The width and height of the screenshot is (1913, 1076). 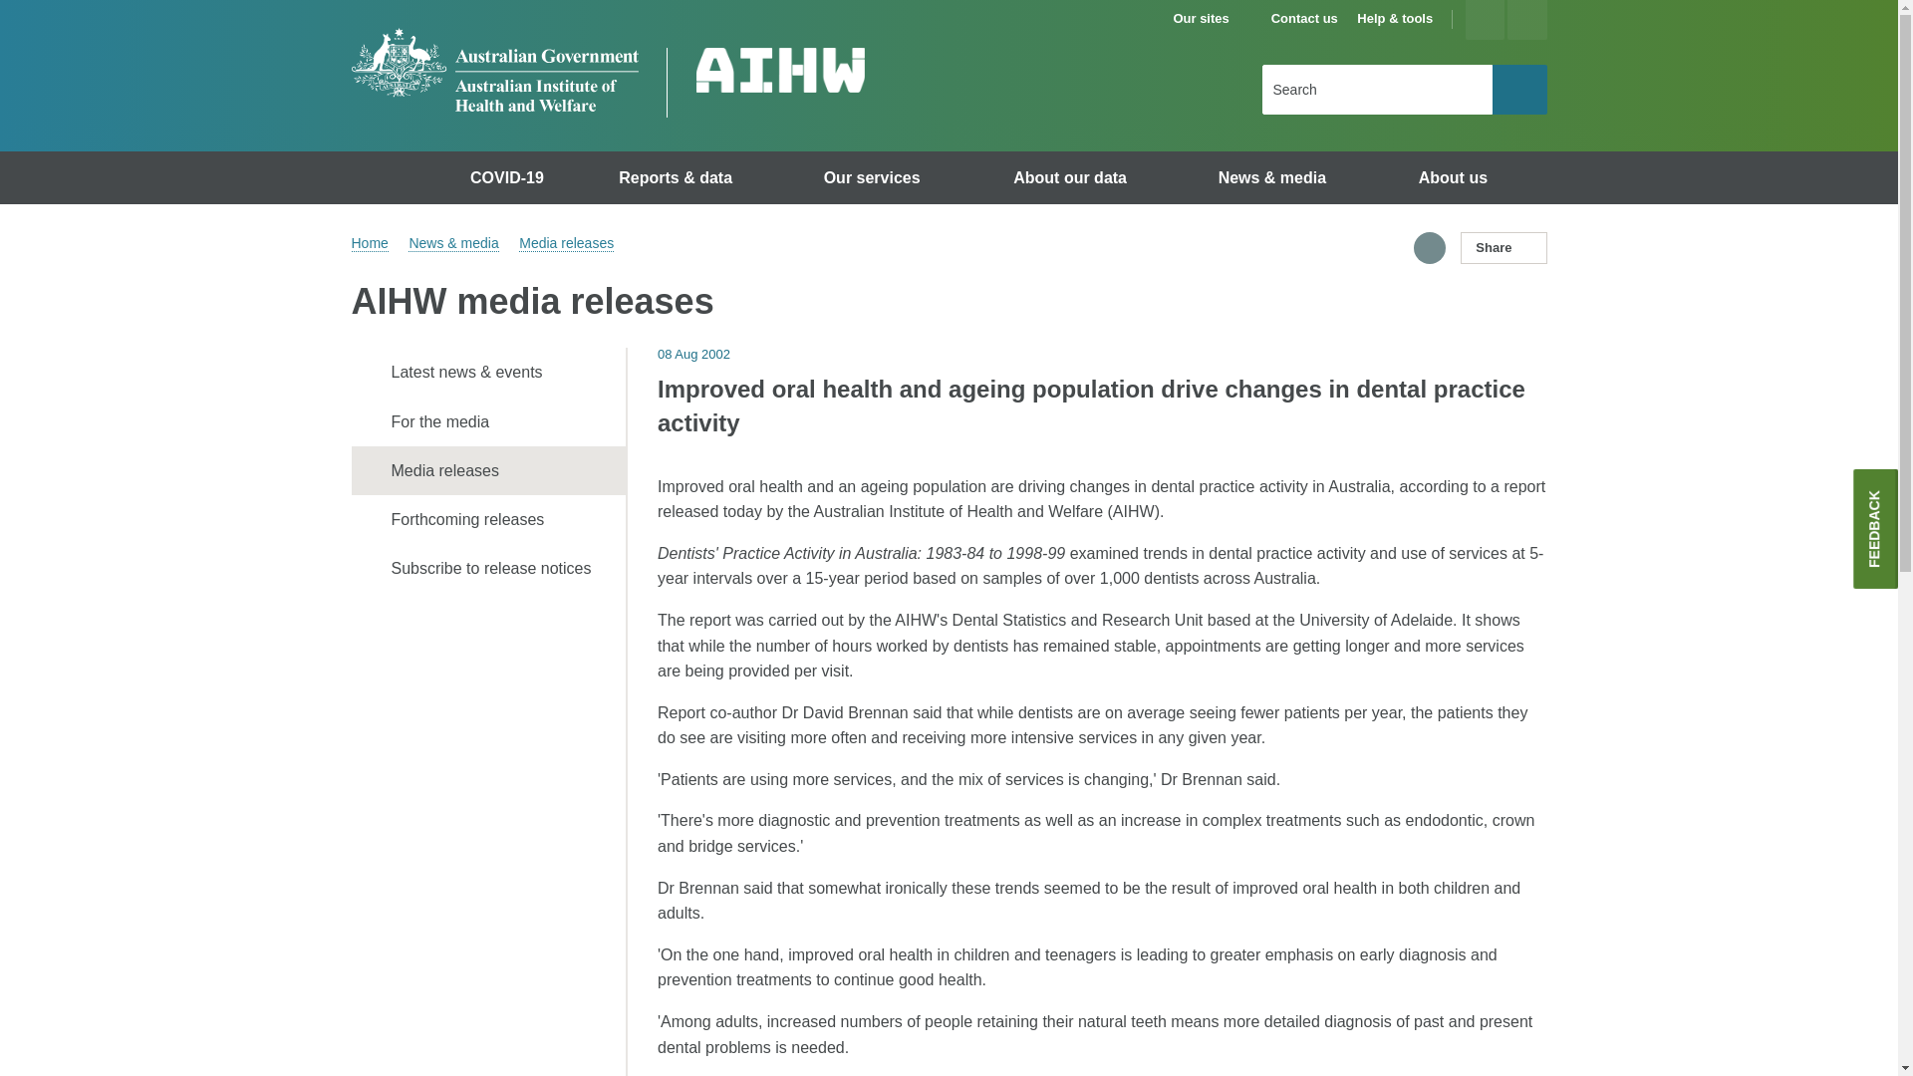 I want to click on Contact us, so click(x=1304, y=19).